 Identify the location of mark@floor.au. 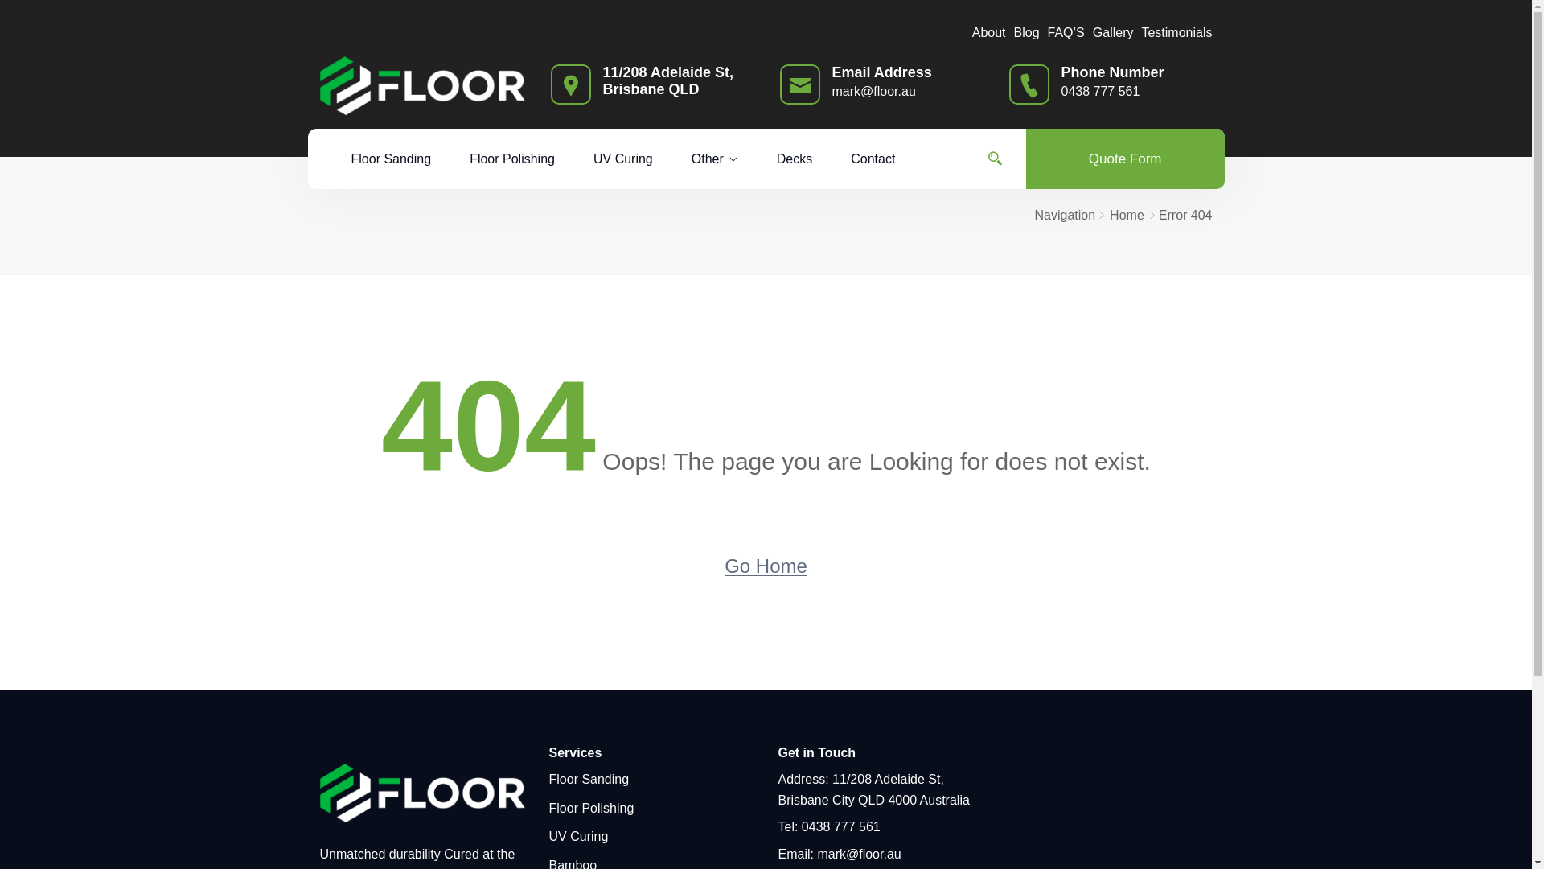
(873, 92).